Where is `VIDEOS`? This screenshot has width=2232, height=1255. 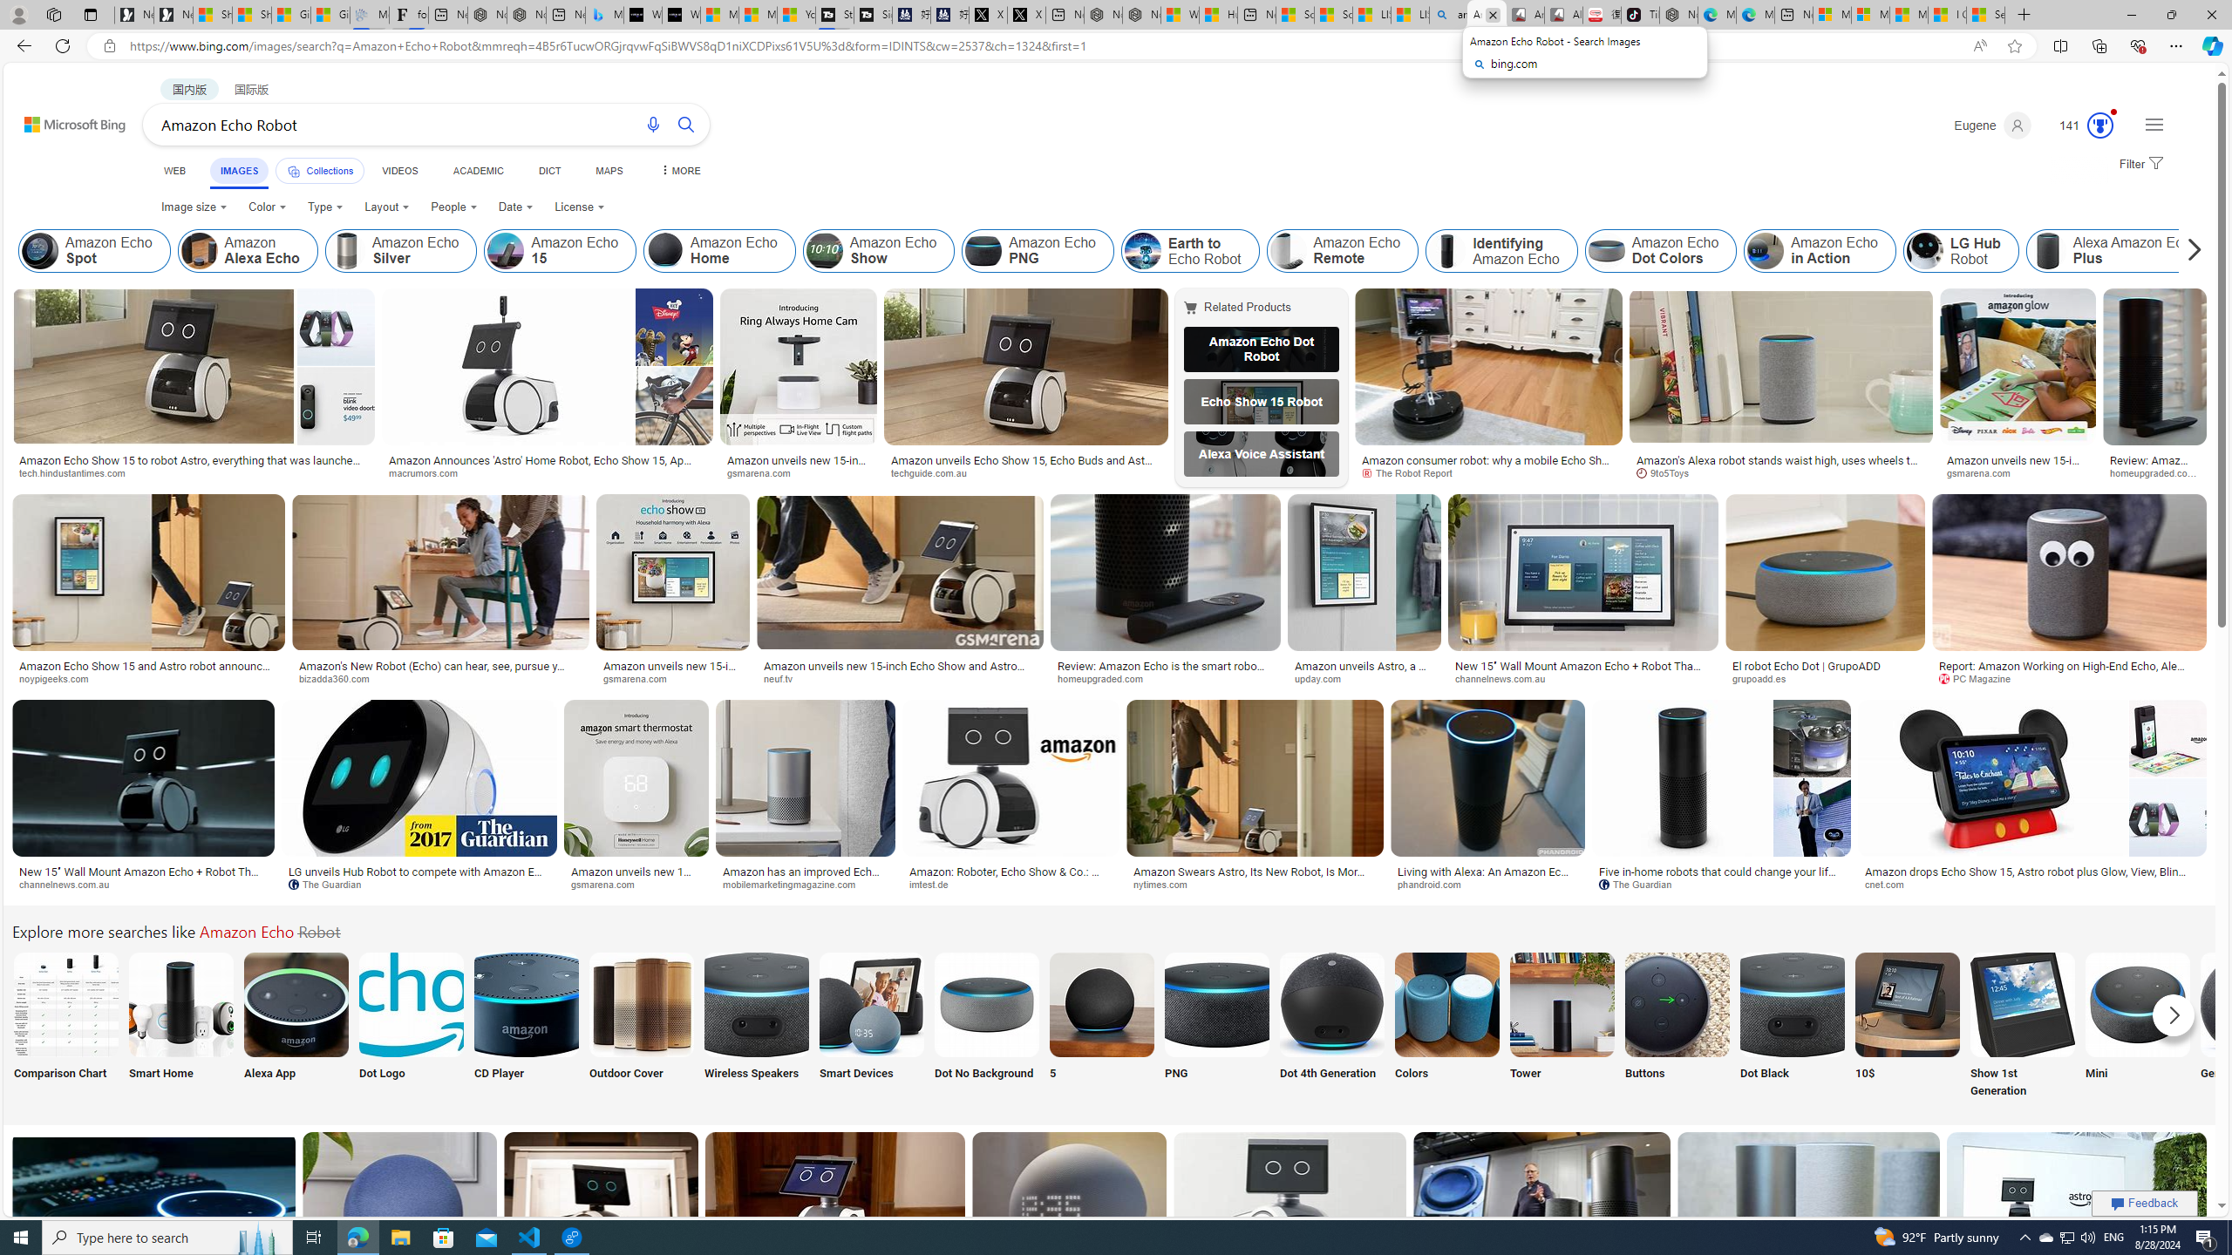 VIDEOS is located at coordinates (399, 171).